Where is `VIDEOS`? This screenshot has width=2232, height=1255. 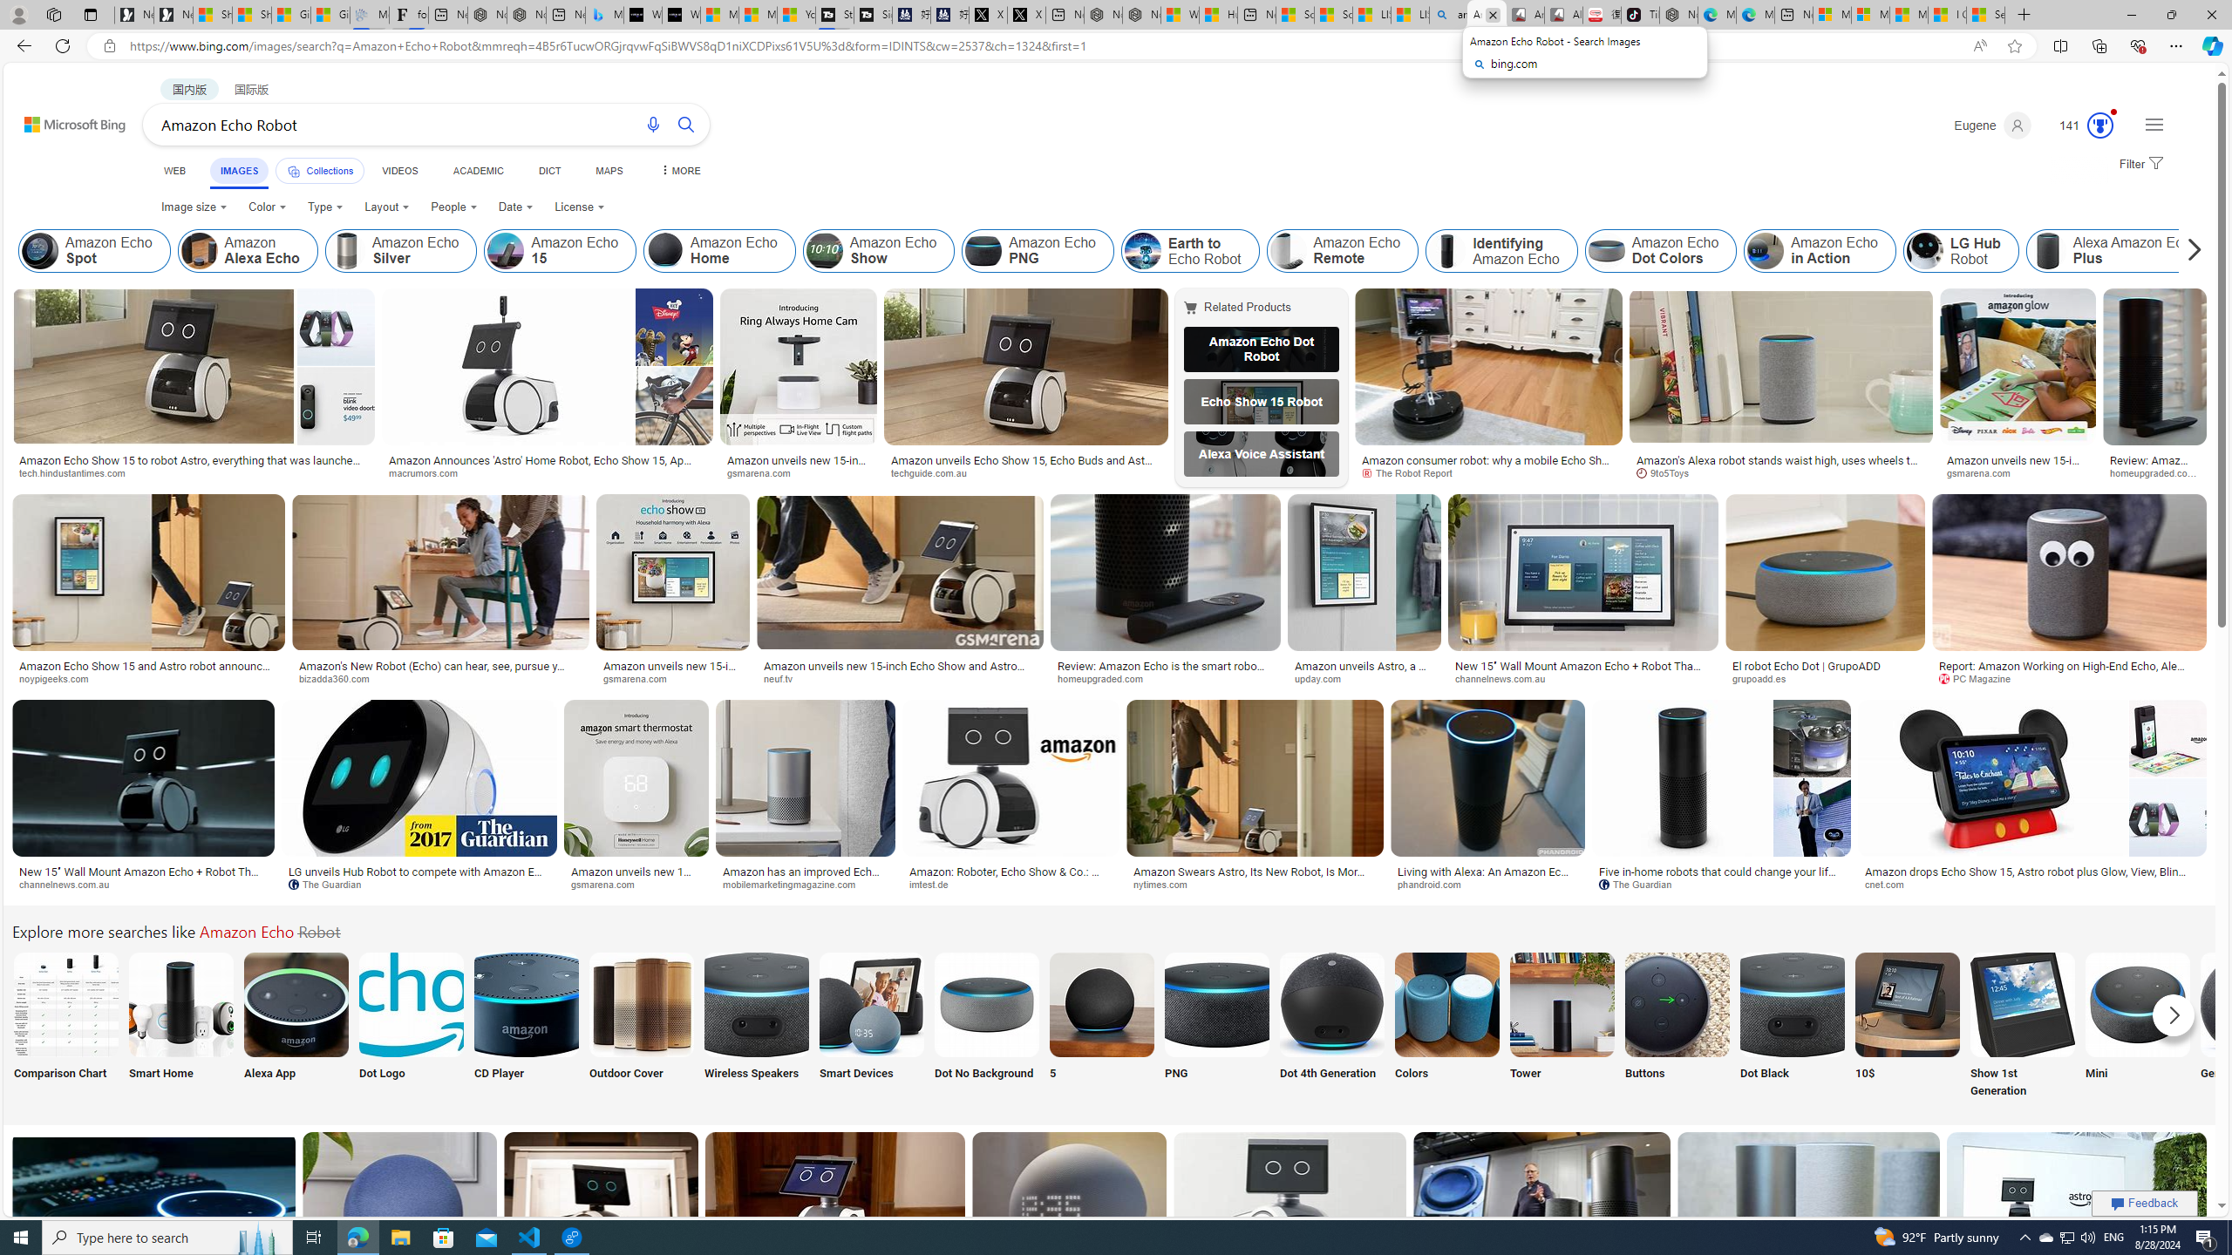 VIDEOS is located at coordinates (399, 171).